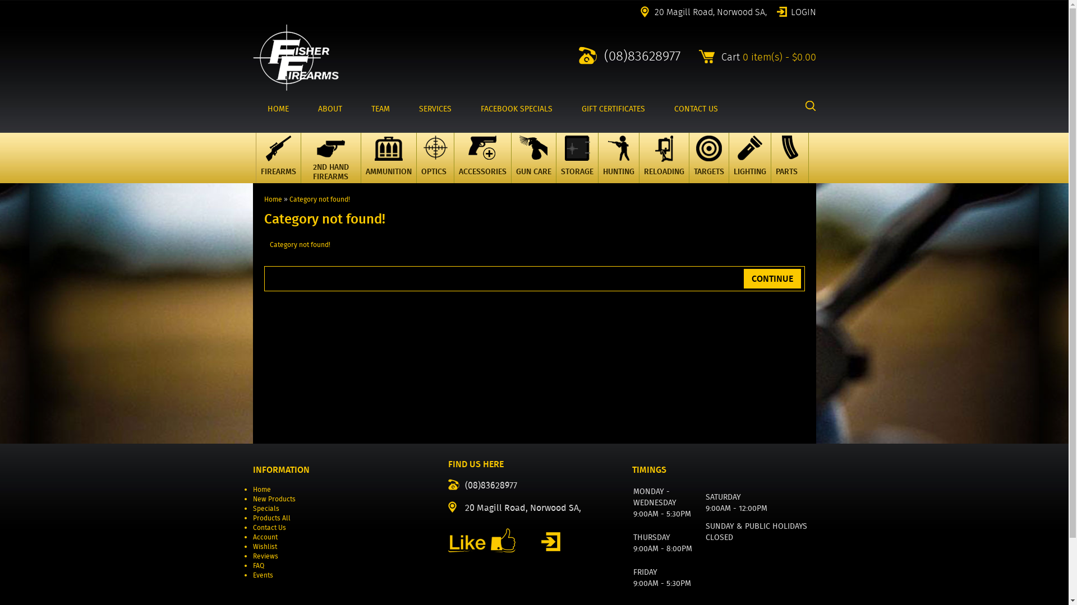 The height and width of the screenshot is (605, 1077). What do you see at coordinates (550, 542) in the screenshot?
I see `Login` at bounding box center [550, 542].